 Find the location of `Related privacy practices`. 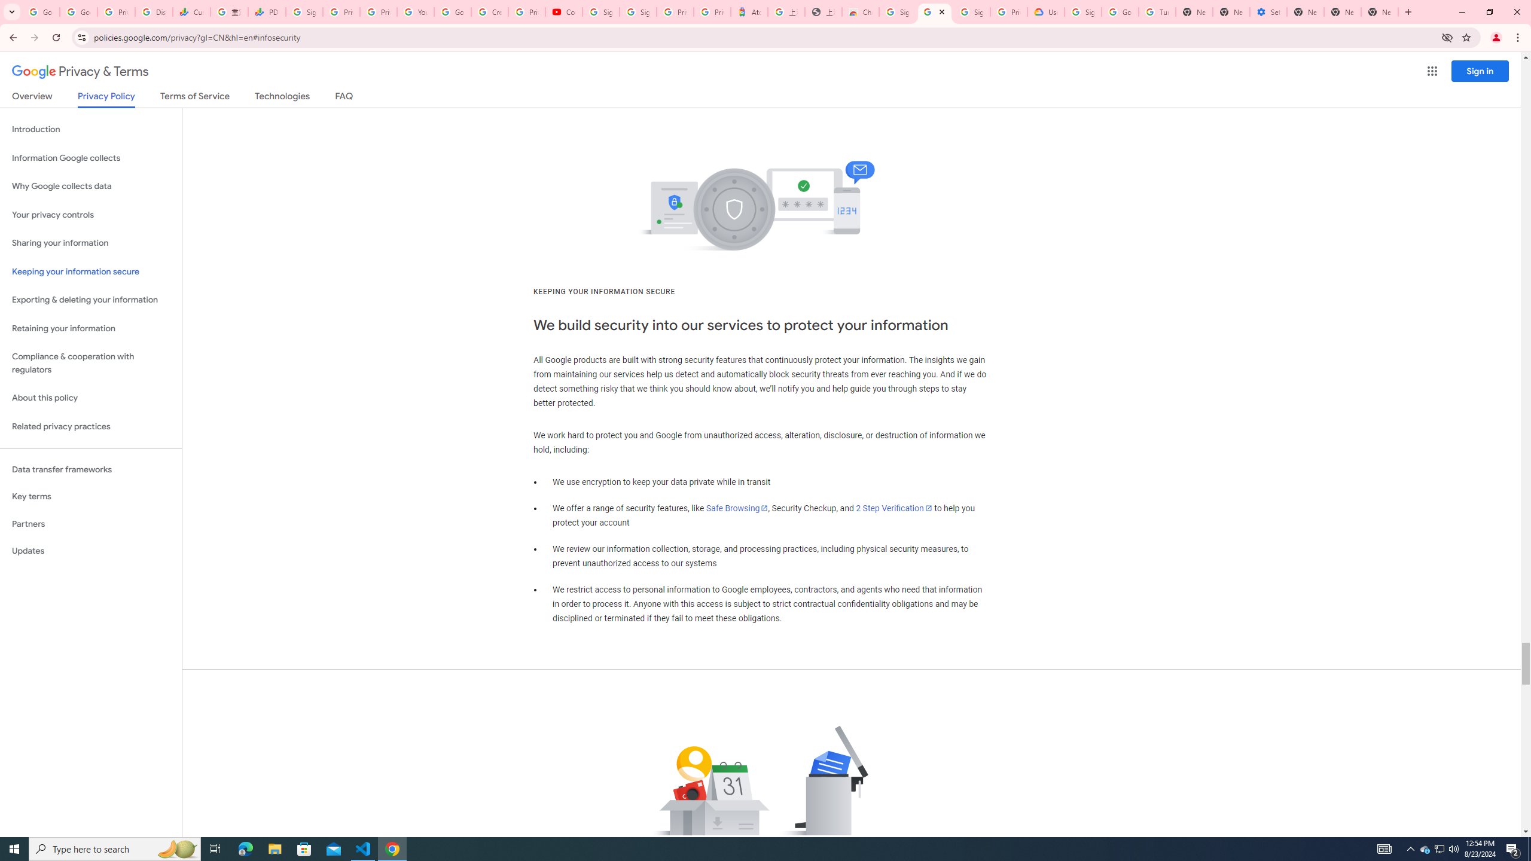

Related privacy practices is located at coordinates (91, 426).